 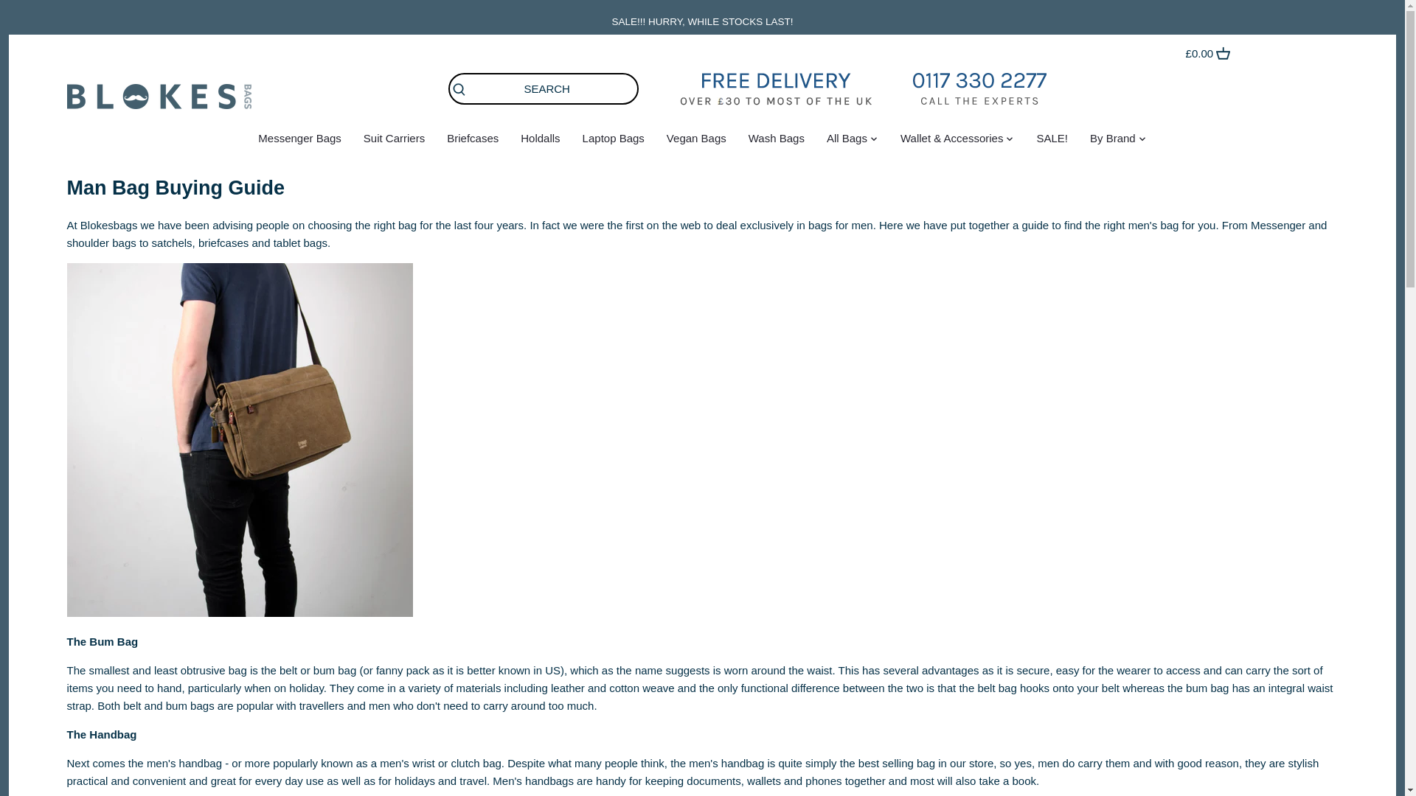 What do you see at coordinates (540, 141) in the screenshot?
I see `Holdalls` at bounding box center [540, 141].